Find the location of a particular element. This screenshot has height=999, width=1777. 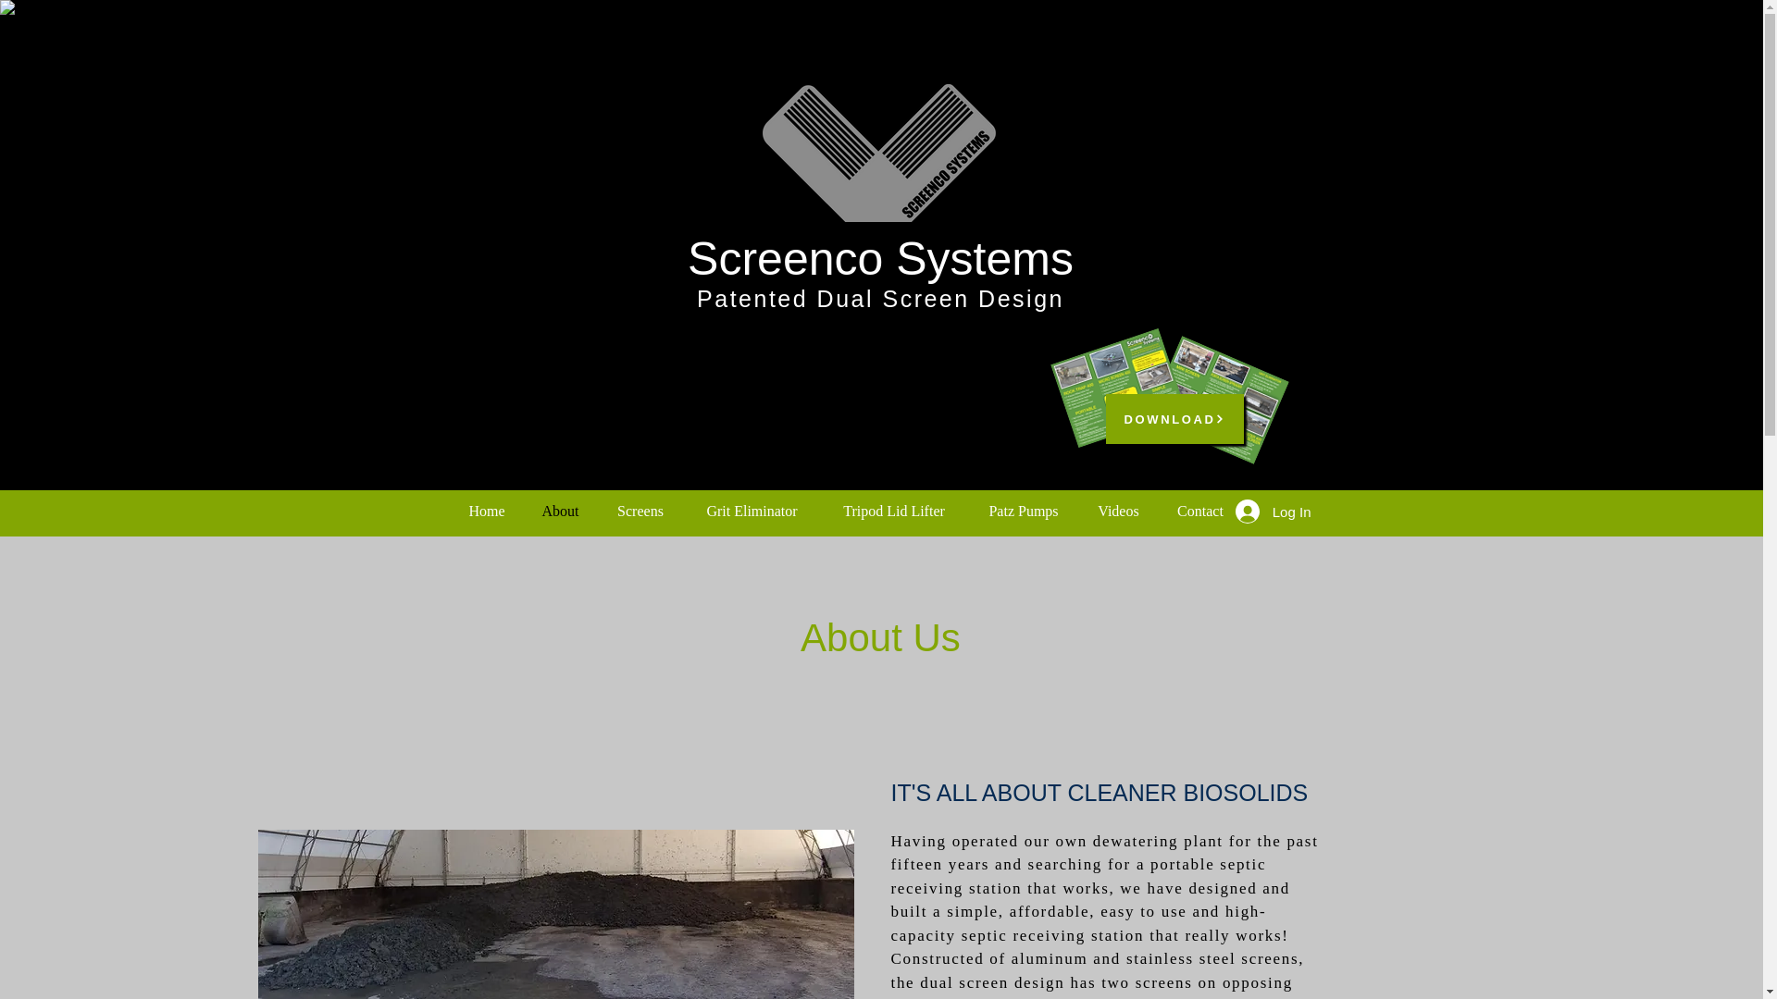

7f56627a000531e61cd49fa1b8e1ac3b.jfif is located at coordinates (555, 914).